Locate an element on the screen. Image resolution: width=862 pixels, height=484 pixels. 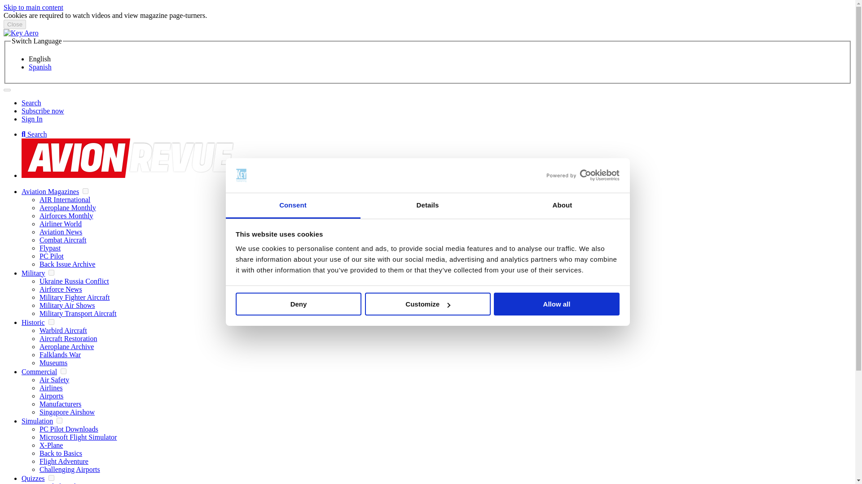
on is located at coordinates (85, 191).